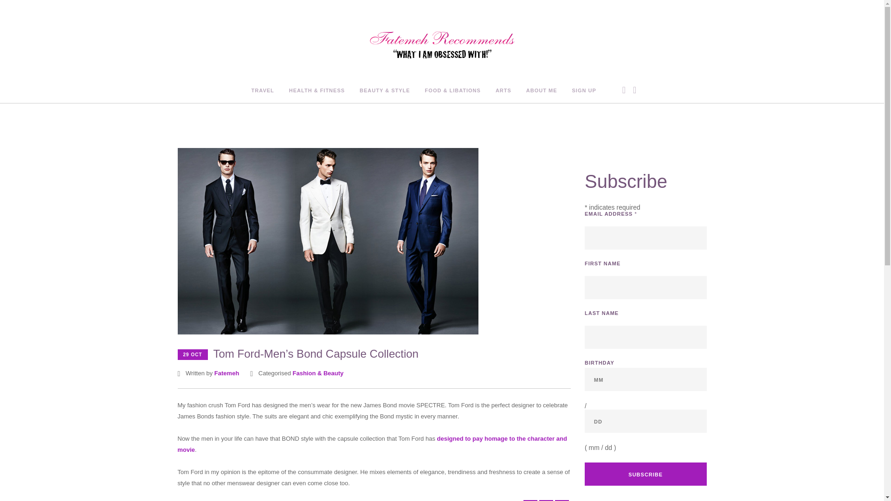 This screenshot has height=501, width=891. I want to click on ABOUT ME, so click(542, 91).